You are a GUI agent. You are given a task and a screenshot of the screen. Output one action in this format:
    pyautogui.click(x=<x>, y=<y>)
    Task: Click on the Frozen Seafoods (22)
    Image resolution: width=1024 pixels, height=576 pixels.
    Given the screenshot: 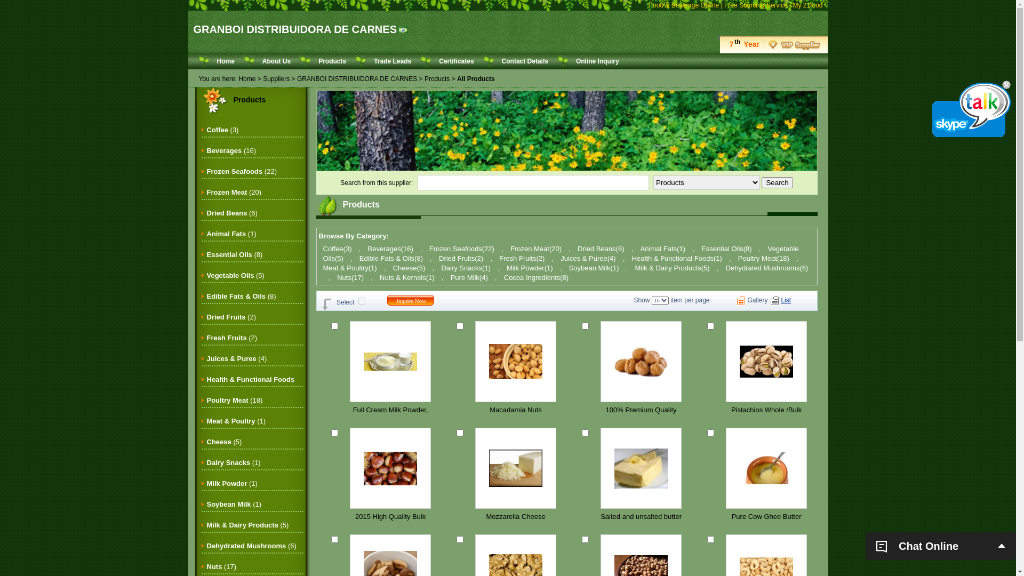 What is the action you would take?
    pyautogui.click(x=242, y=172)
    